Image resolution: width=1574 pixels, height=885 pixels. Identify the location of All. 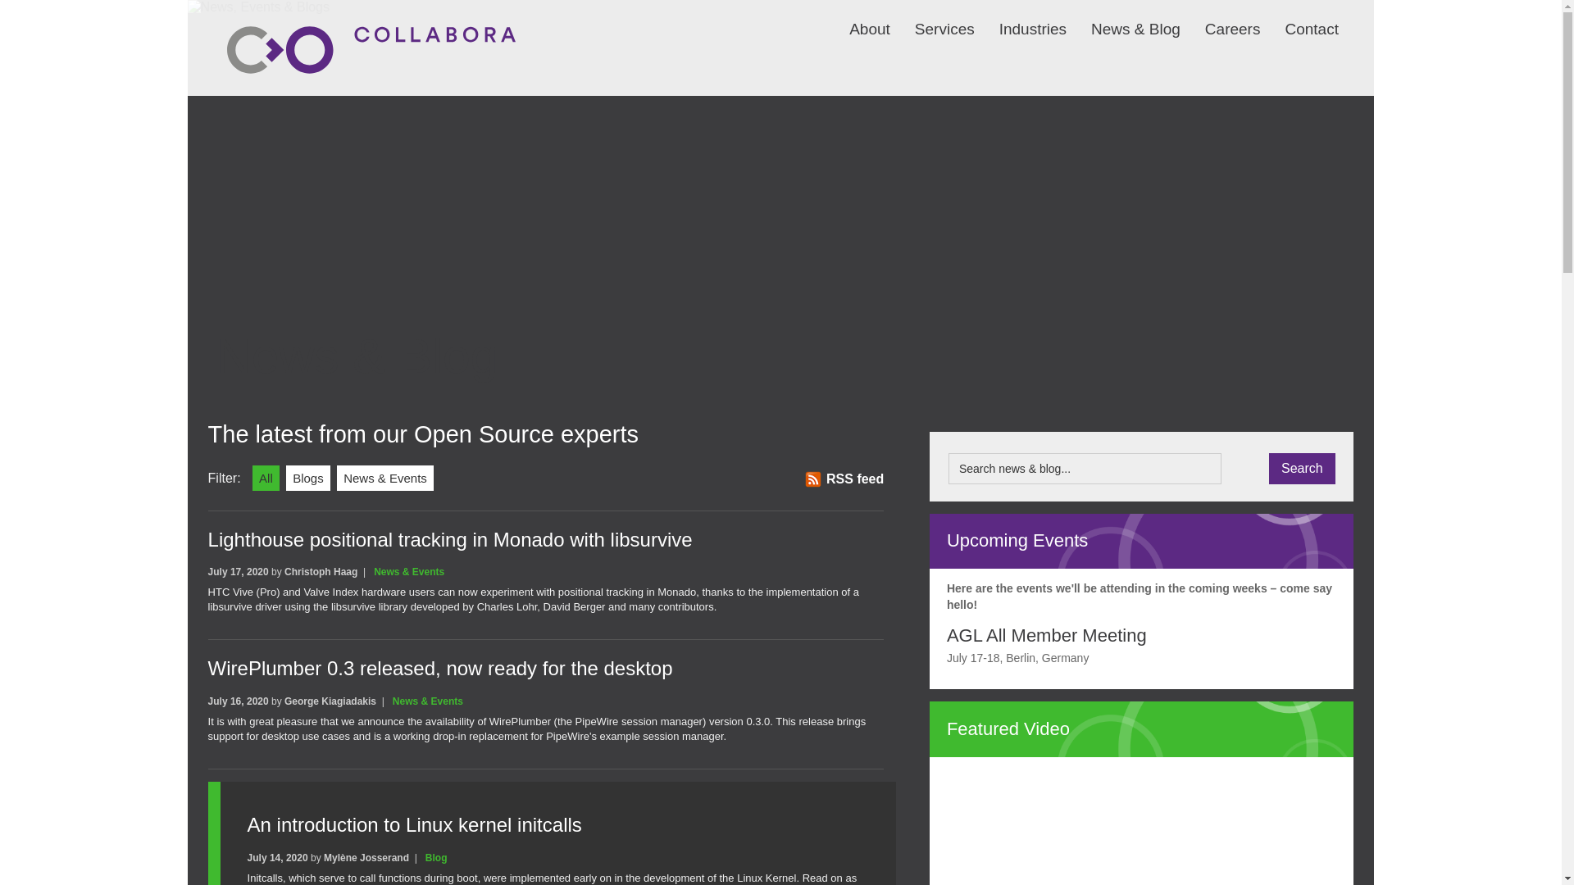
(266, 479).